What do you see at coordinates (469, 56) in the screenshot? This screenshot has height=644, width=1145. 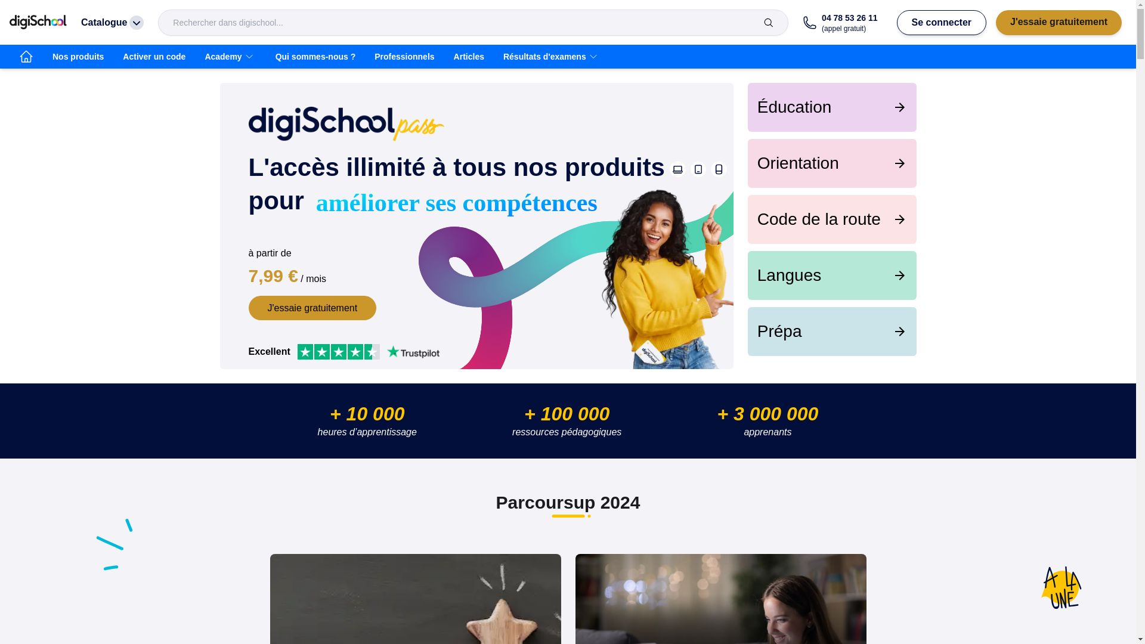 I see `Articles` at bounding box center [469, 56].